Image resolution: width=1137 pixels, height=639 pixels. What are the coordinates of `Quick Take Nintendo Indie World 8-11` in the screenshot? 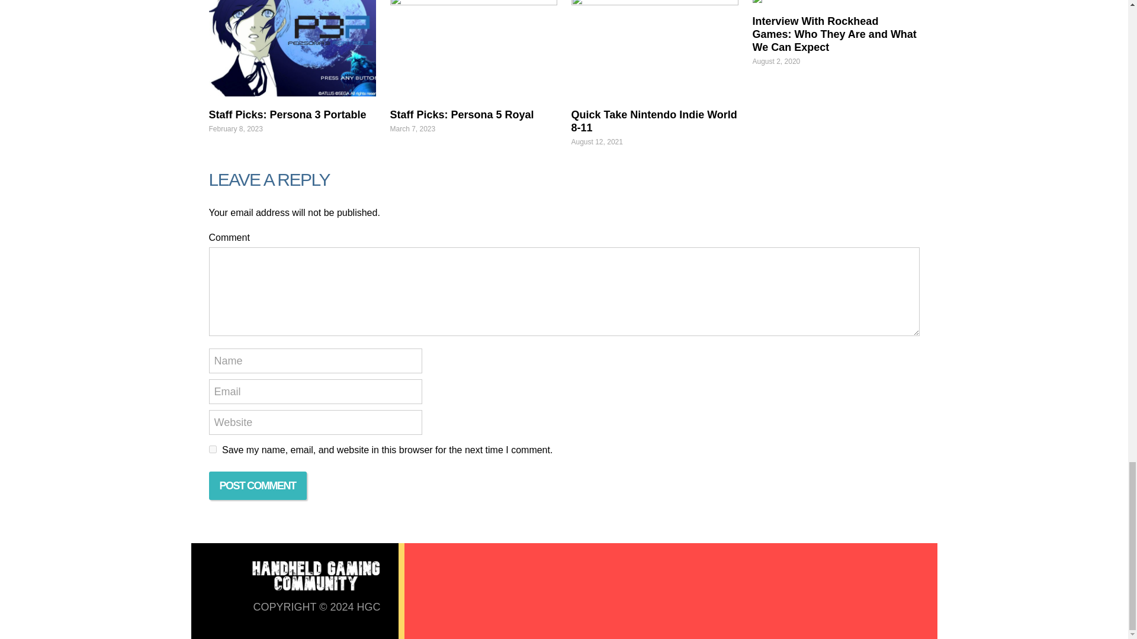 It's located at (654, 49).